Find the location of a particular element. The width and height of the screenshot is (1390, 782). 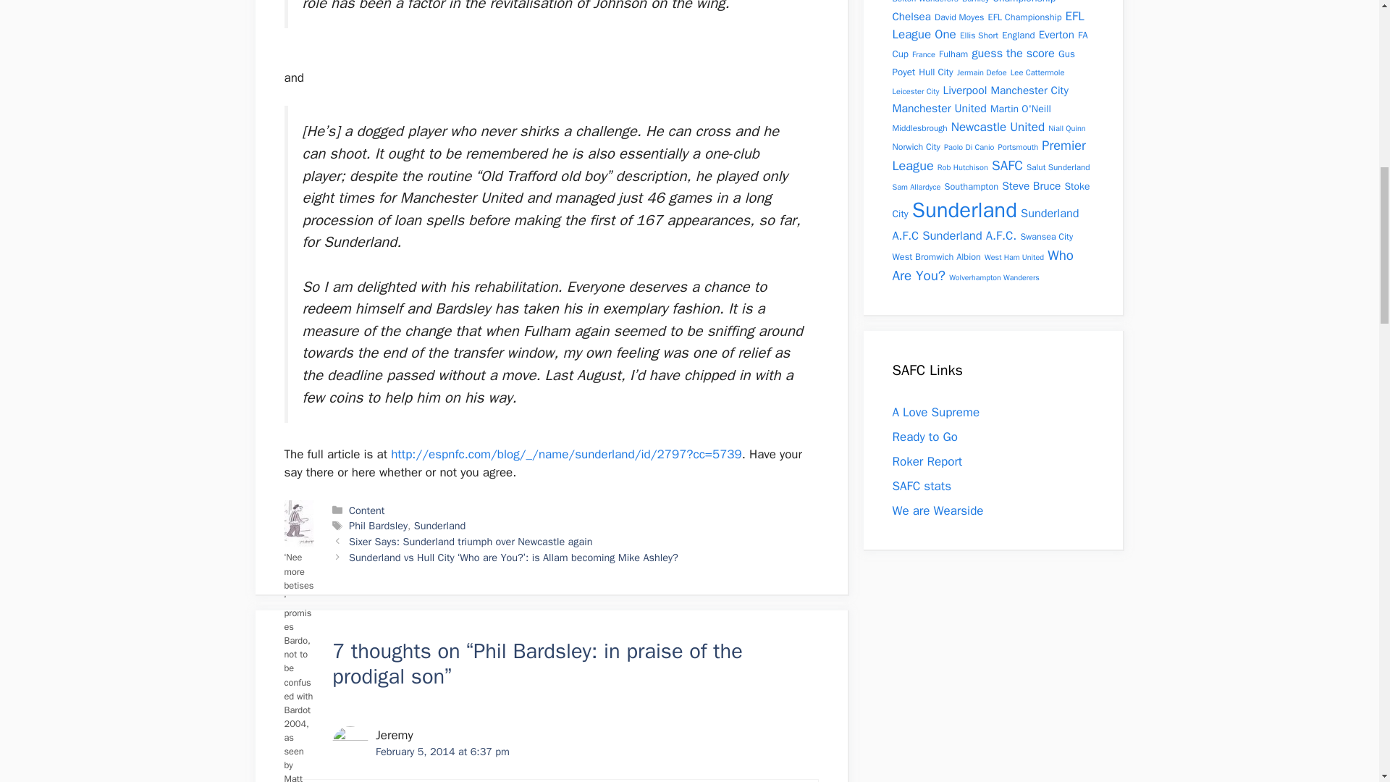

EFL League One is located at coordinates (987, 25).